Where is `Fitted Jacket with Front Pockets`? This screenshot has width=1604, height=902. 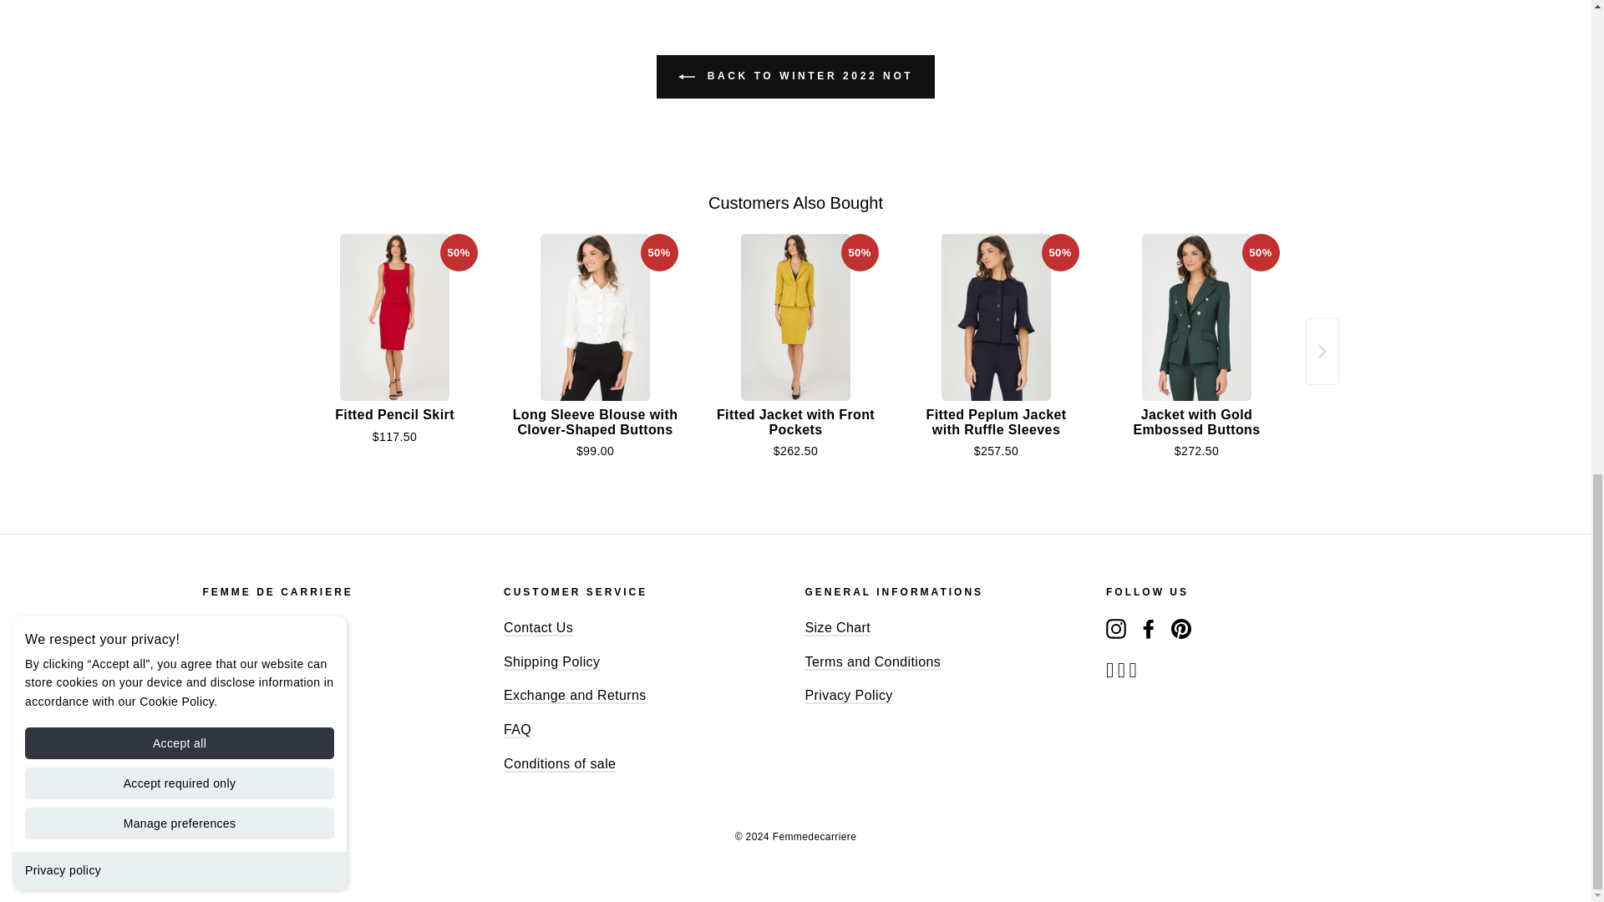 Fitted Jacket with Front Pockets is located at coordinates (796, 317).